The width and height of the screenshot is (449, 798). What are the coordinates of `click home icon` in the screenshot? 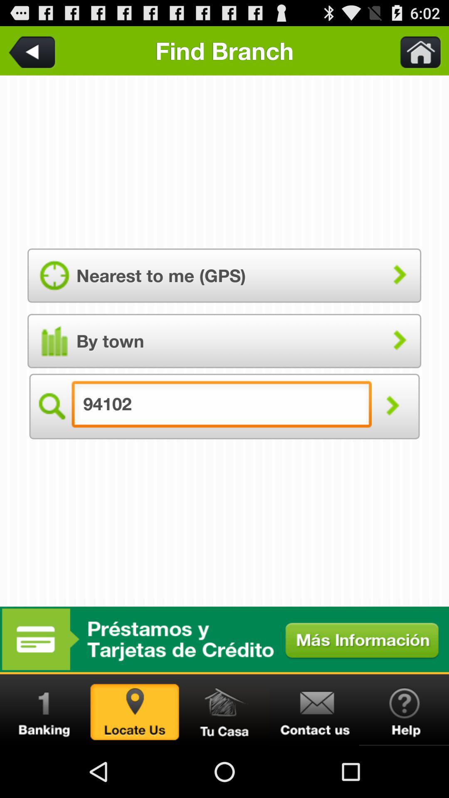 It's located at (415, 51).